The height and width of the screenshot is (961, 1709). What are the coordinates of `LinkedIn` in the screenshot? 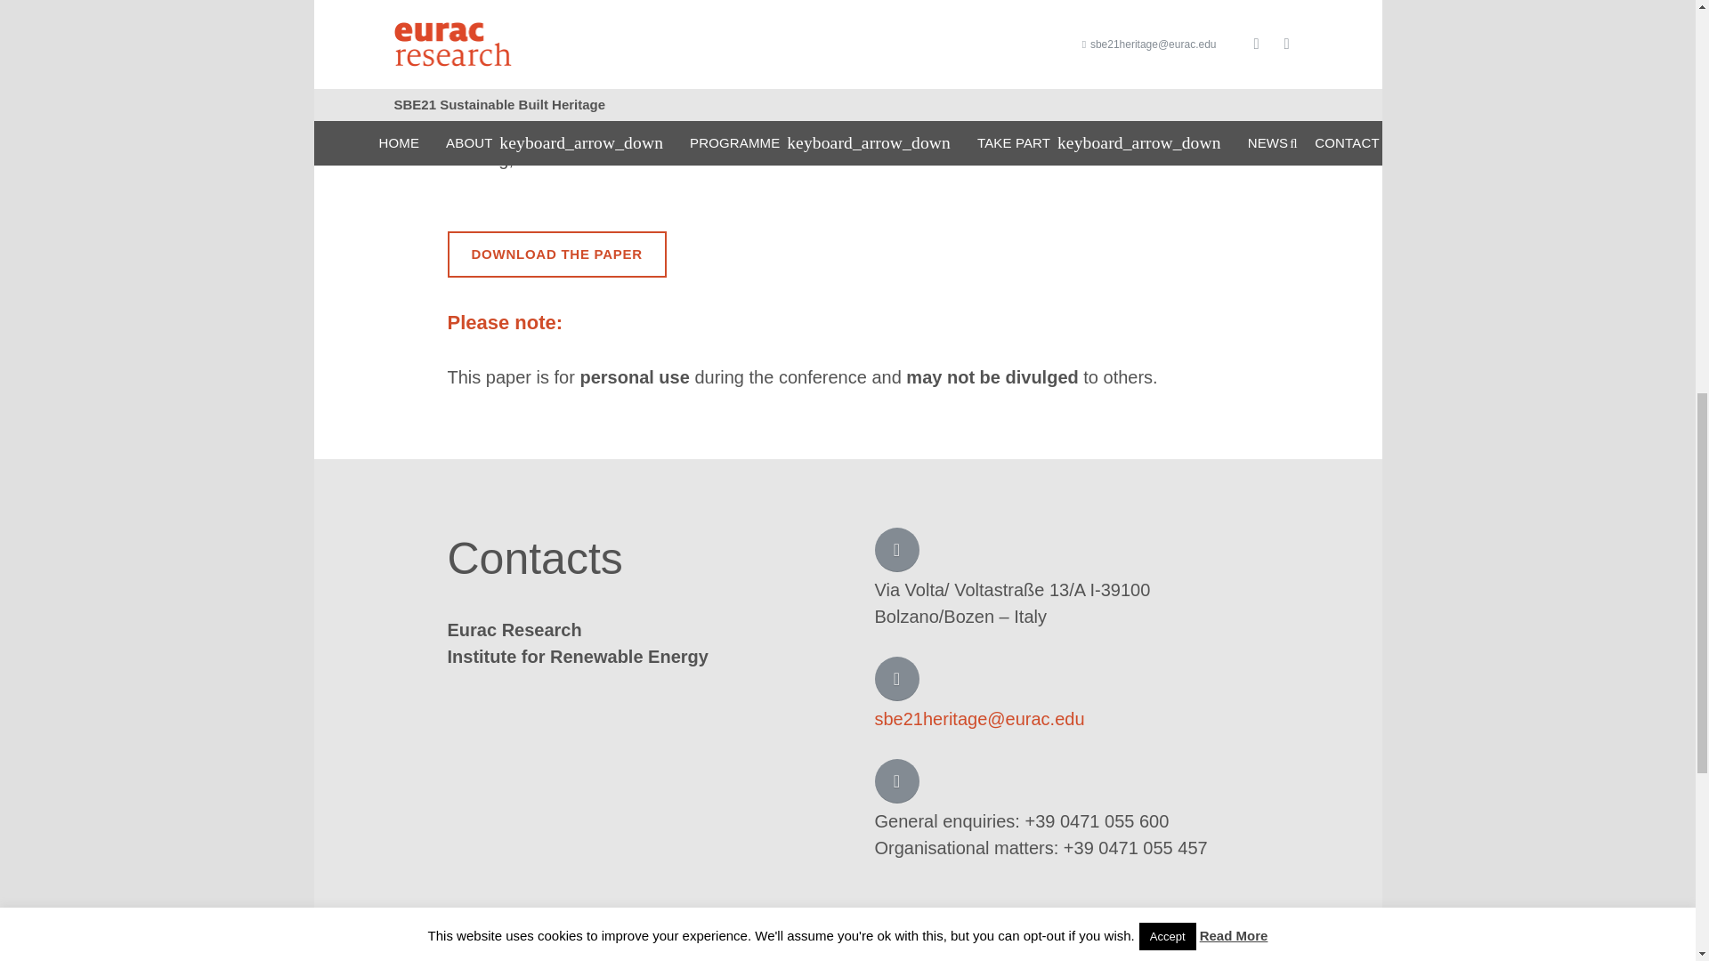 It's located at (1165, 945).